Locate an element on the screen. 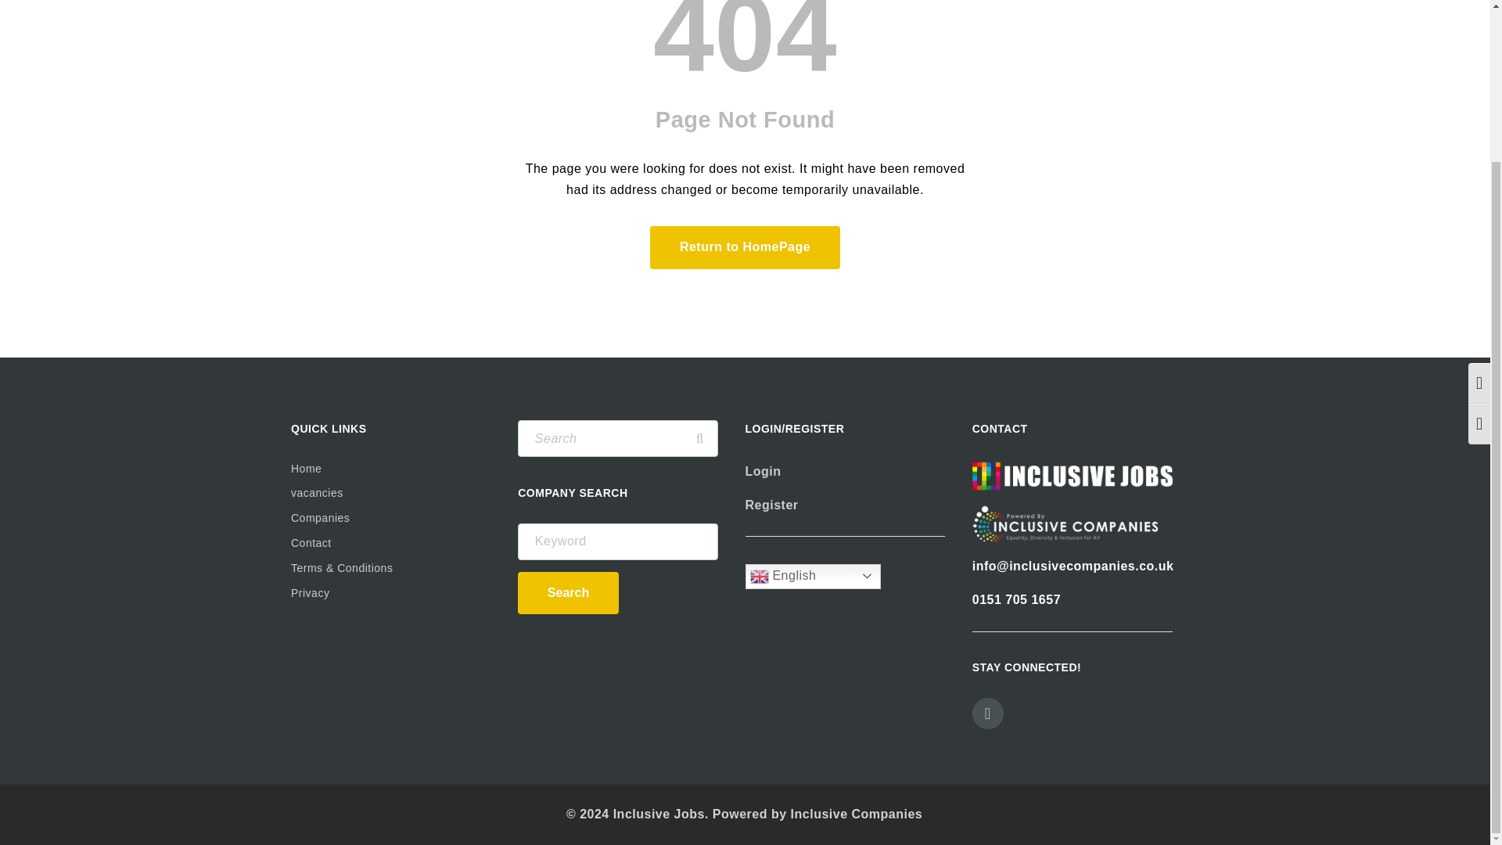 The width and height of the screenshot is (1502, 845). Companies is located at coordinates (391, 519).